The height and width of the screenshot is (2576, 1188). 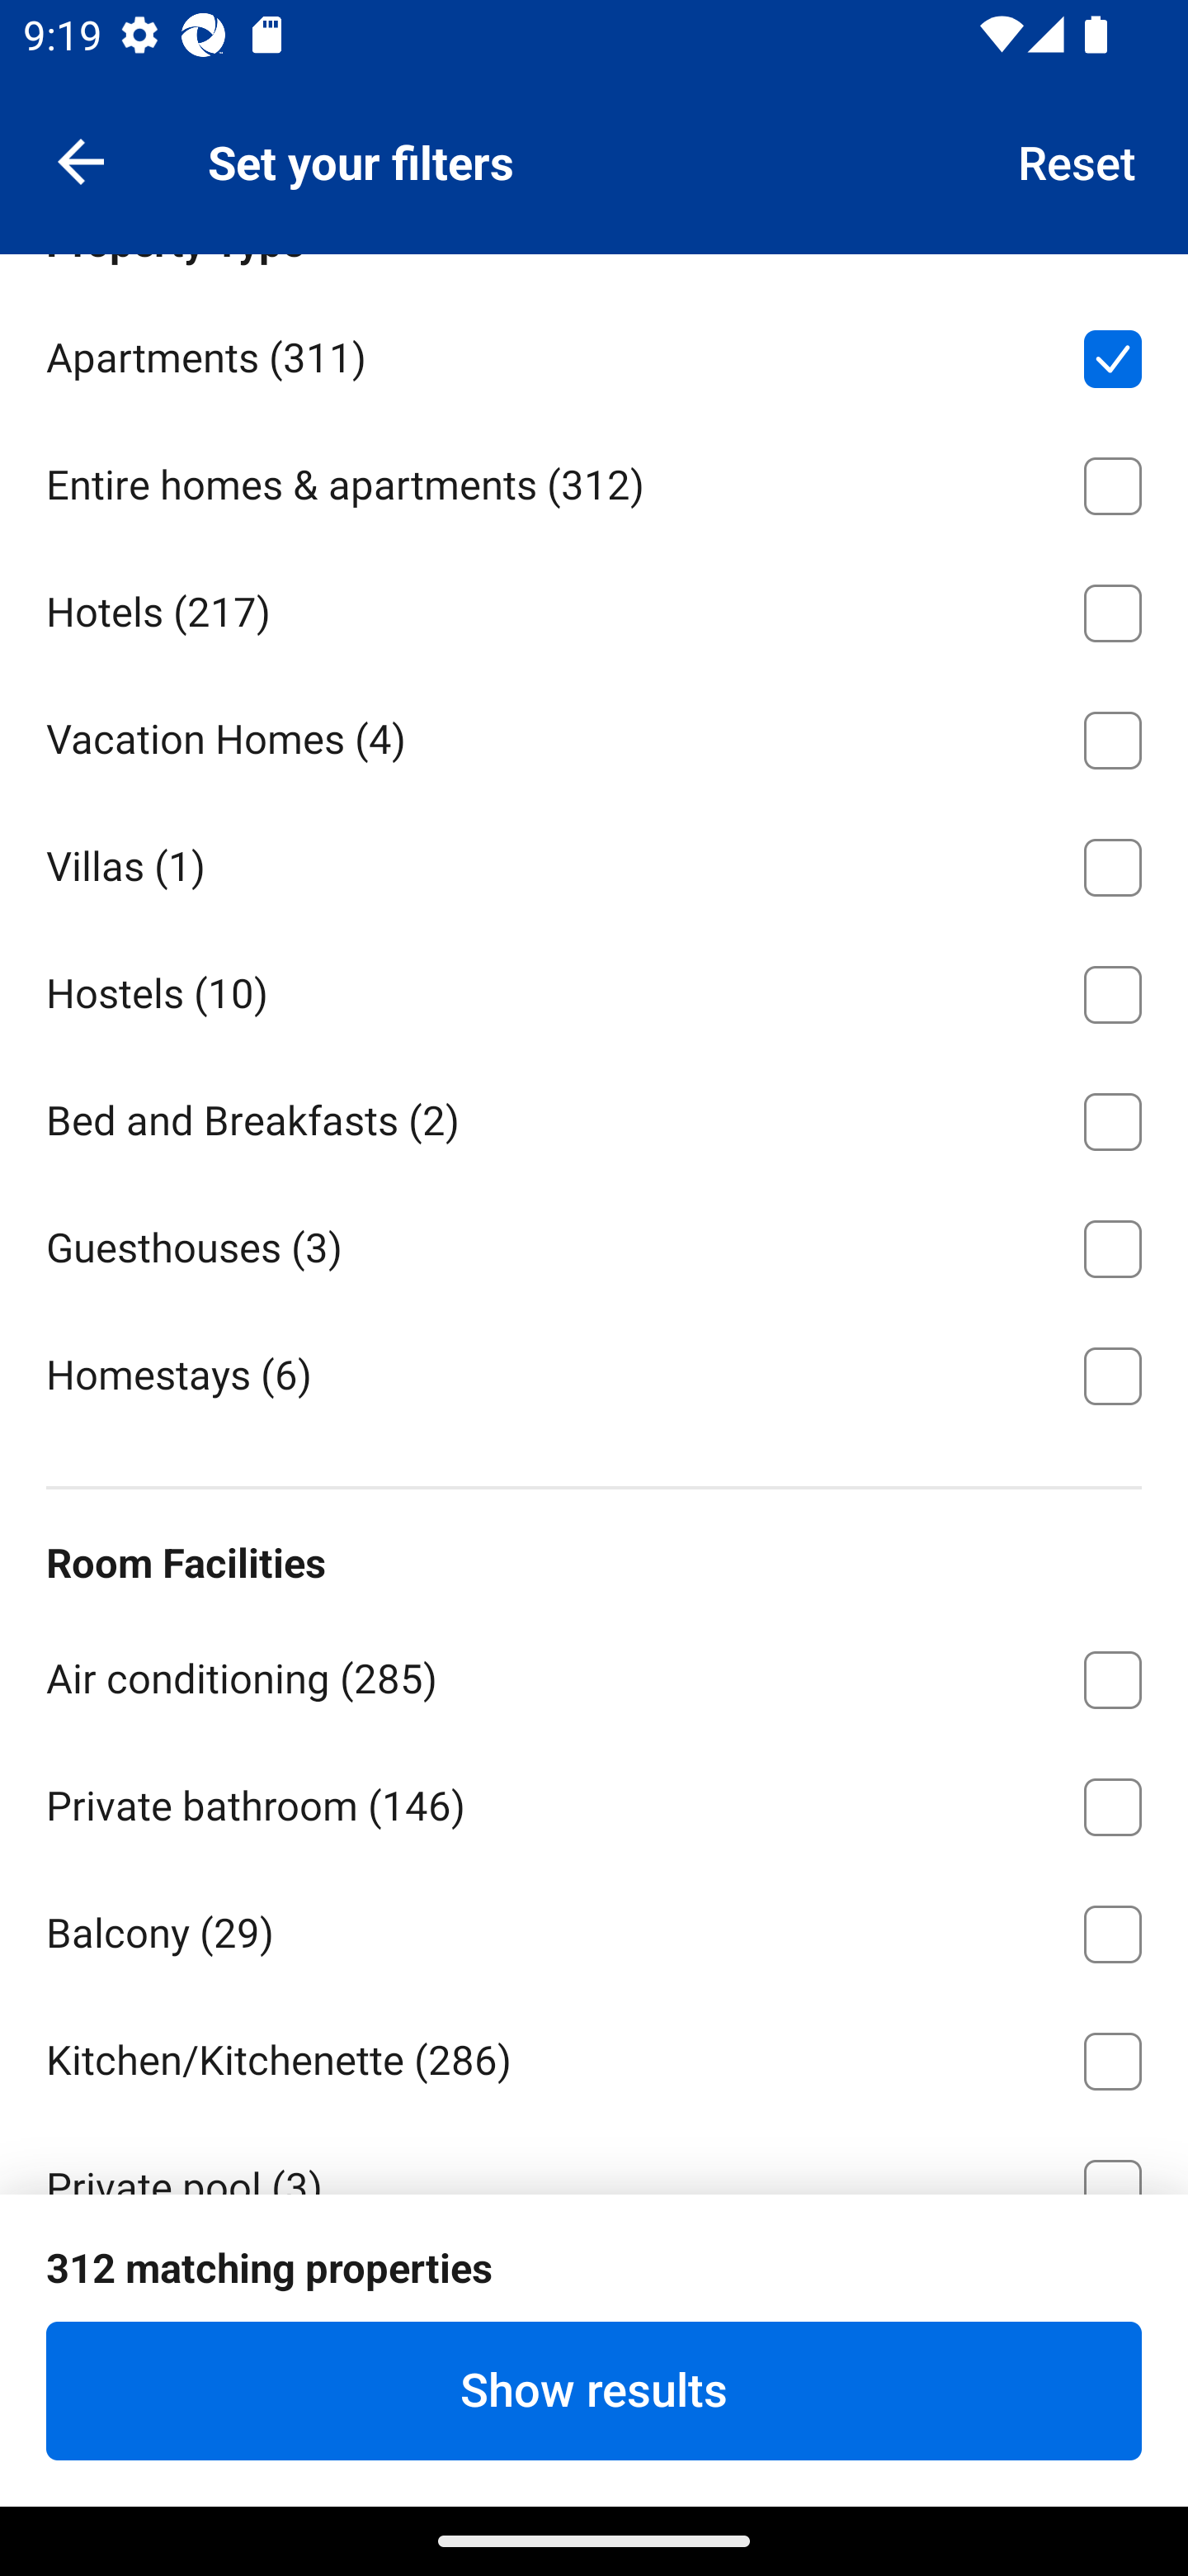 What do you see at coordinates (594, 1116) in the screenshot?
I see `Bed and Breakfasts ⁦(2)` at bounding box center [594, 1116].